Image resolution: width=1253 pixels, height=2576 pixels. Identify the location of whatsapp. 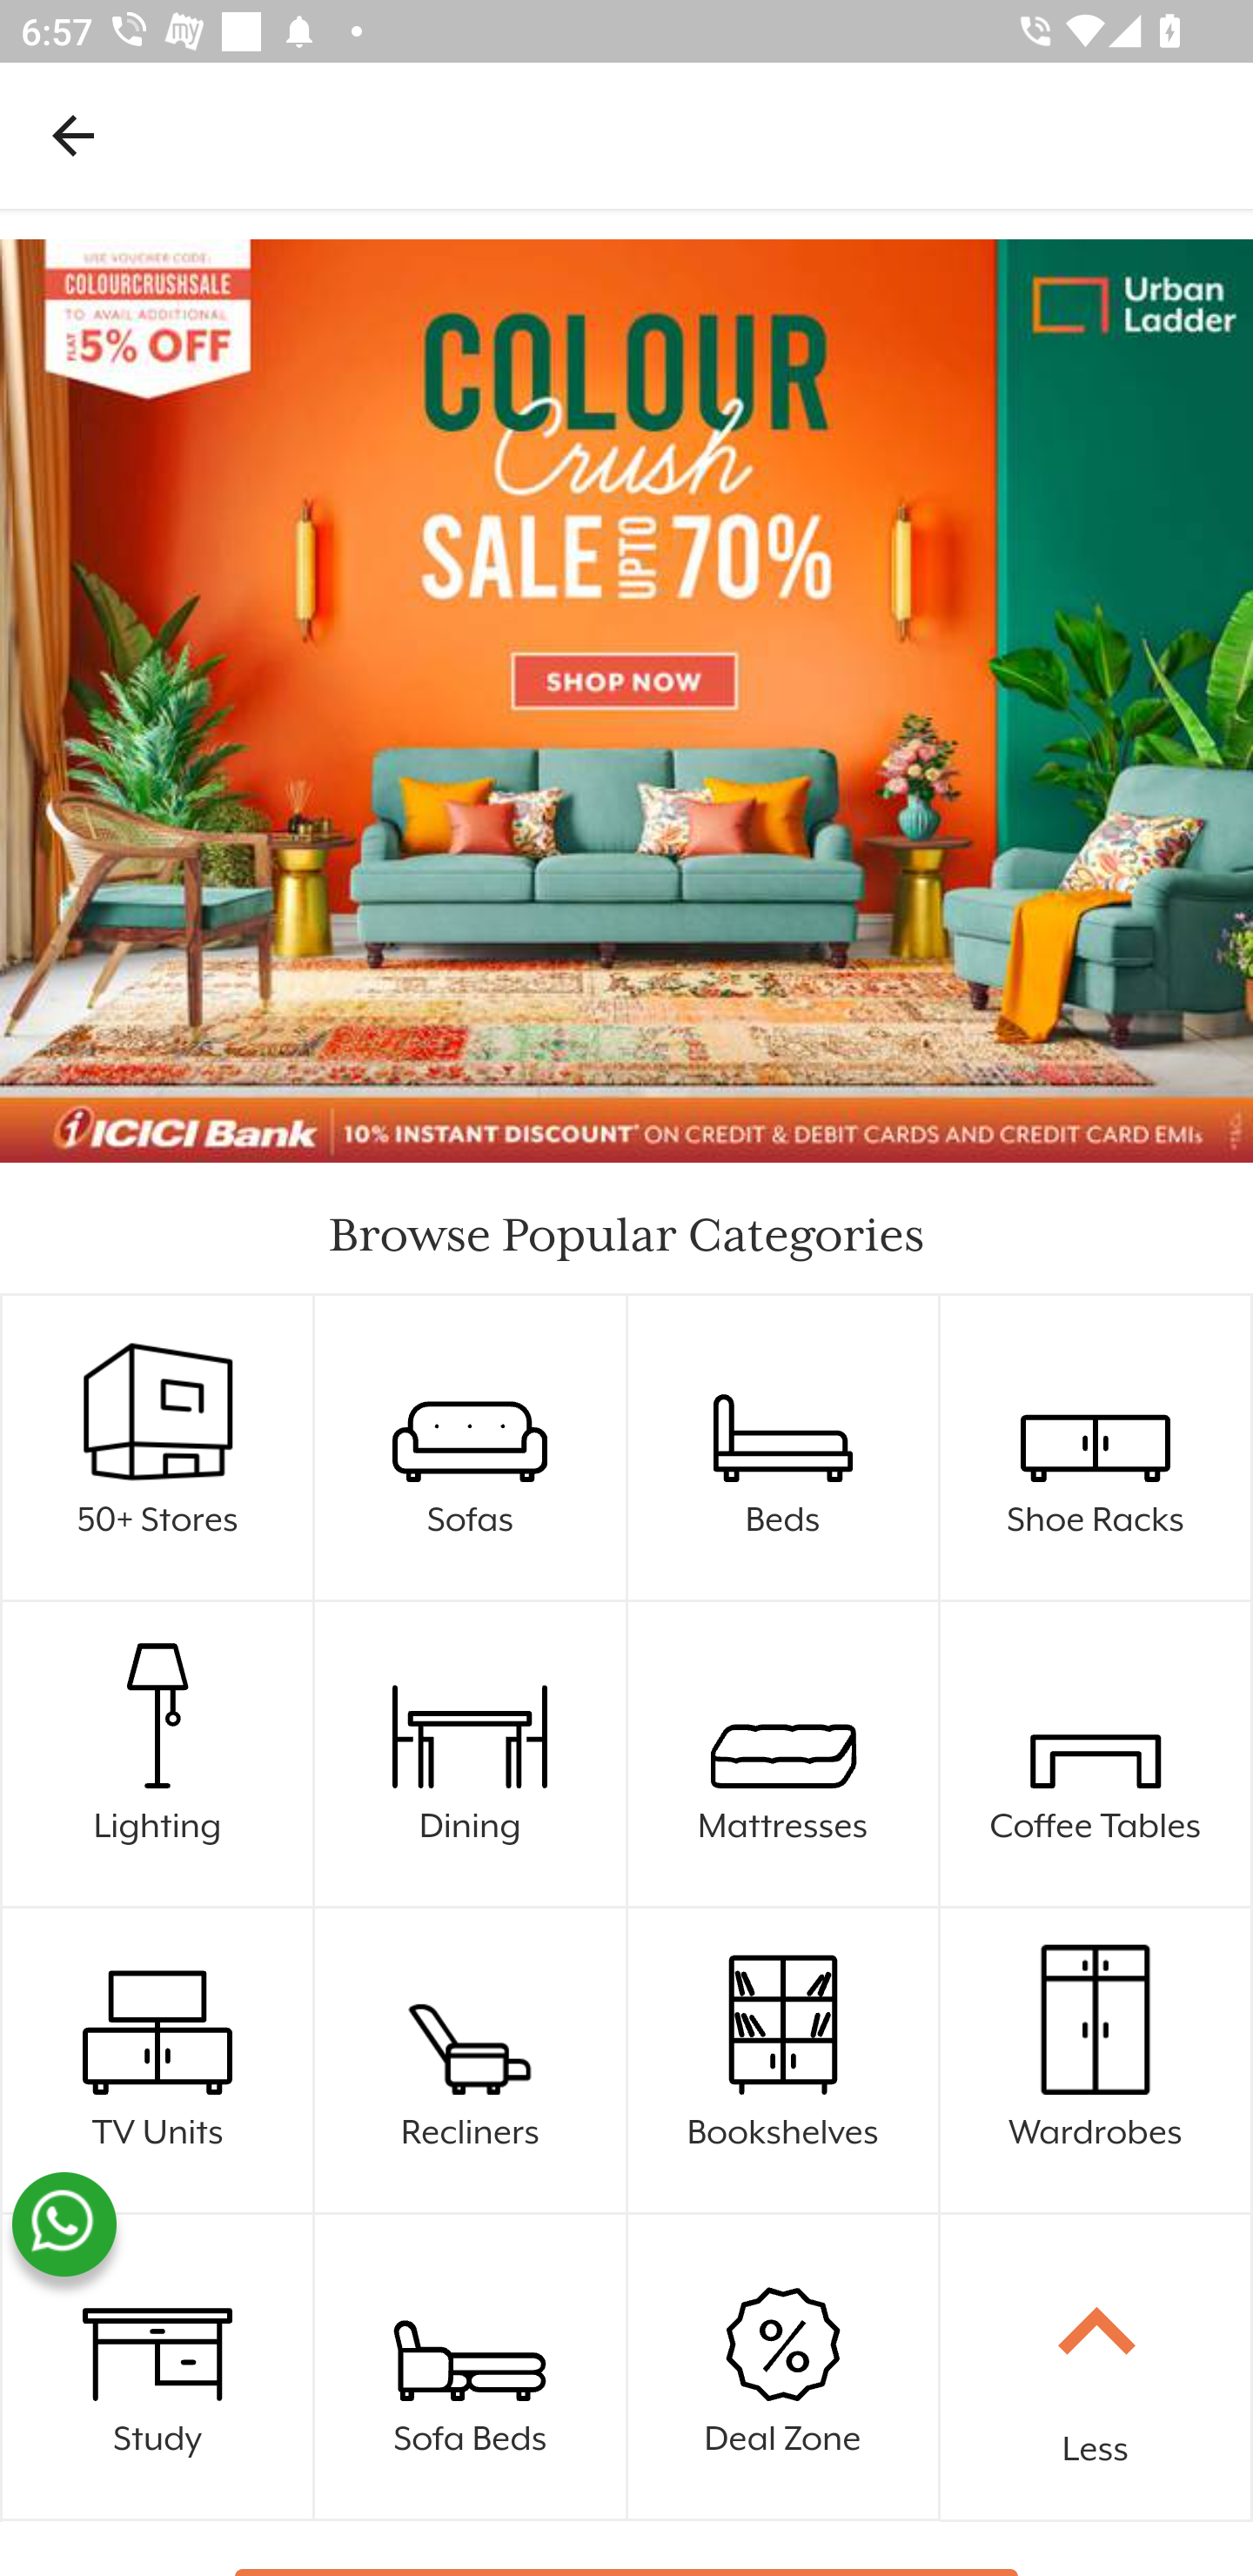
(64, 2224).